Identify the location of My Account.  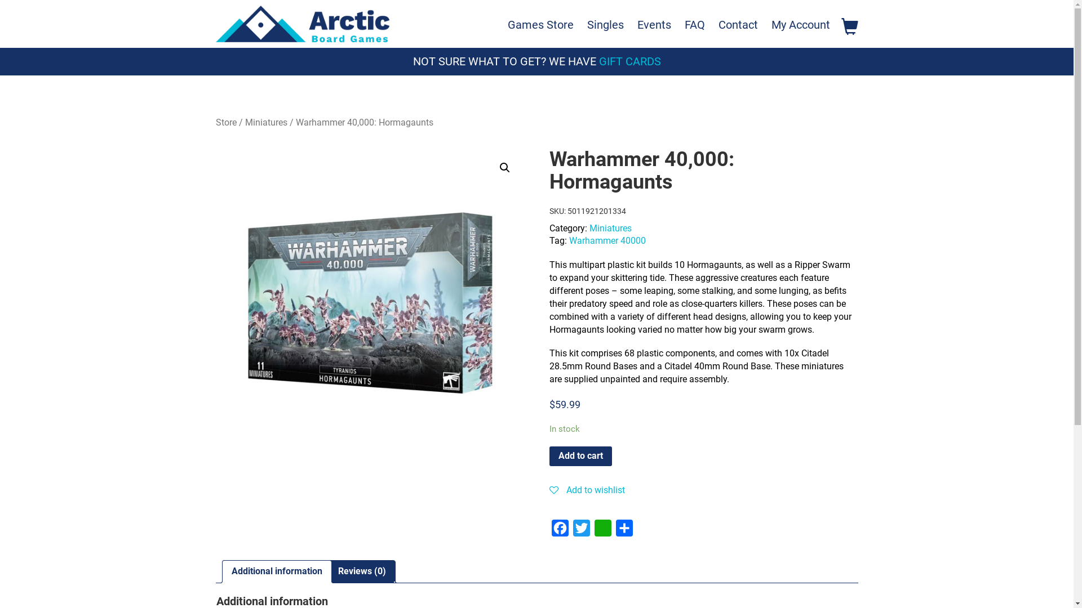
(800, 25).